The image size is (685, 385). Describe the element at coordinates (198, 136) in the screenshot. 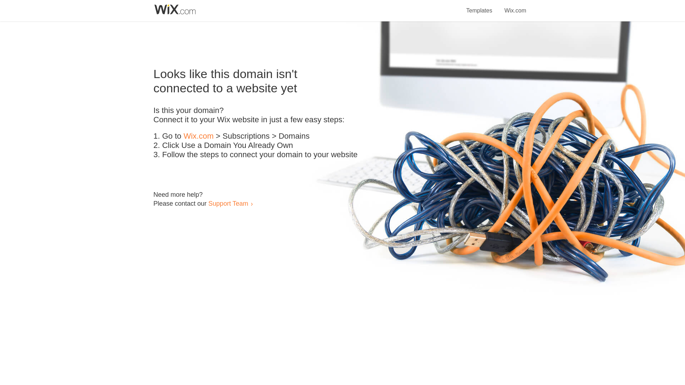

I see `Wix.com` at that location.